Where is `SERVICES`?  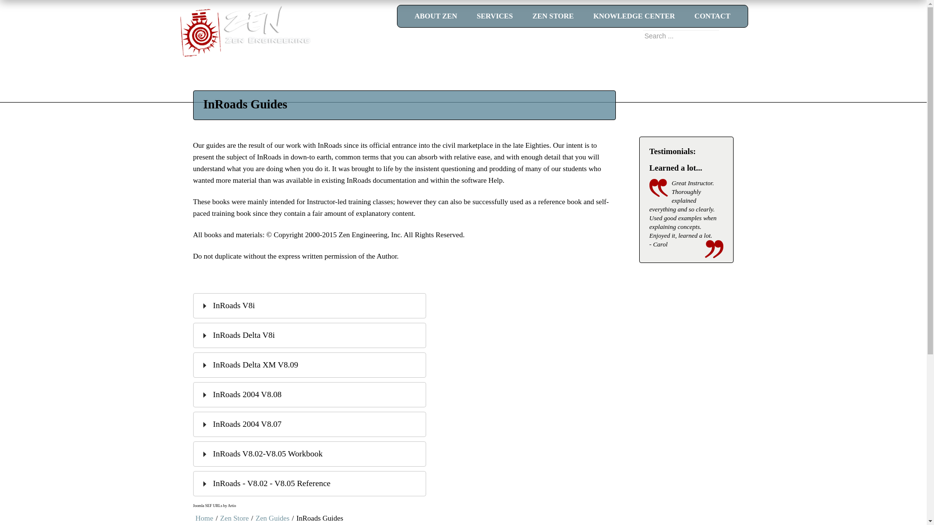
SERVICES is located at coordinates (495, 16).